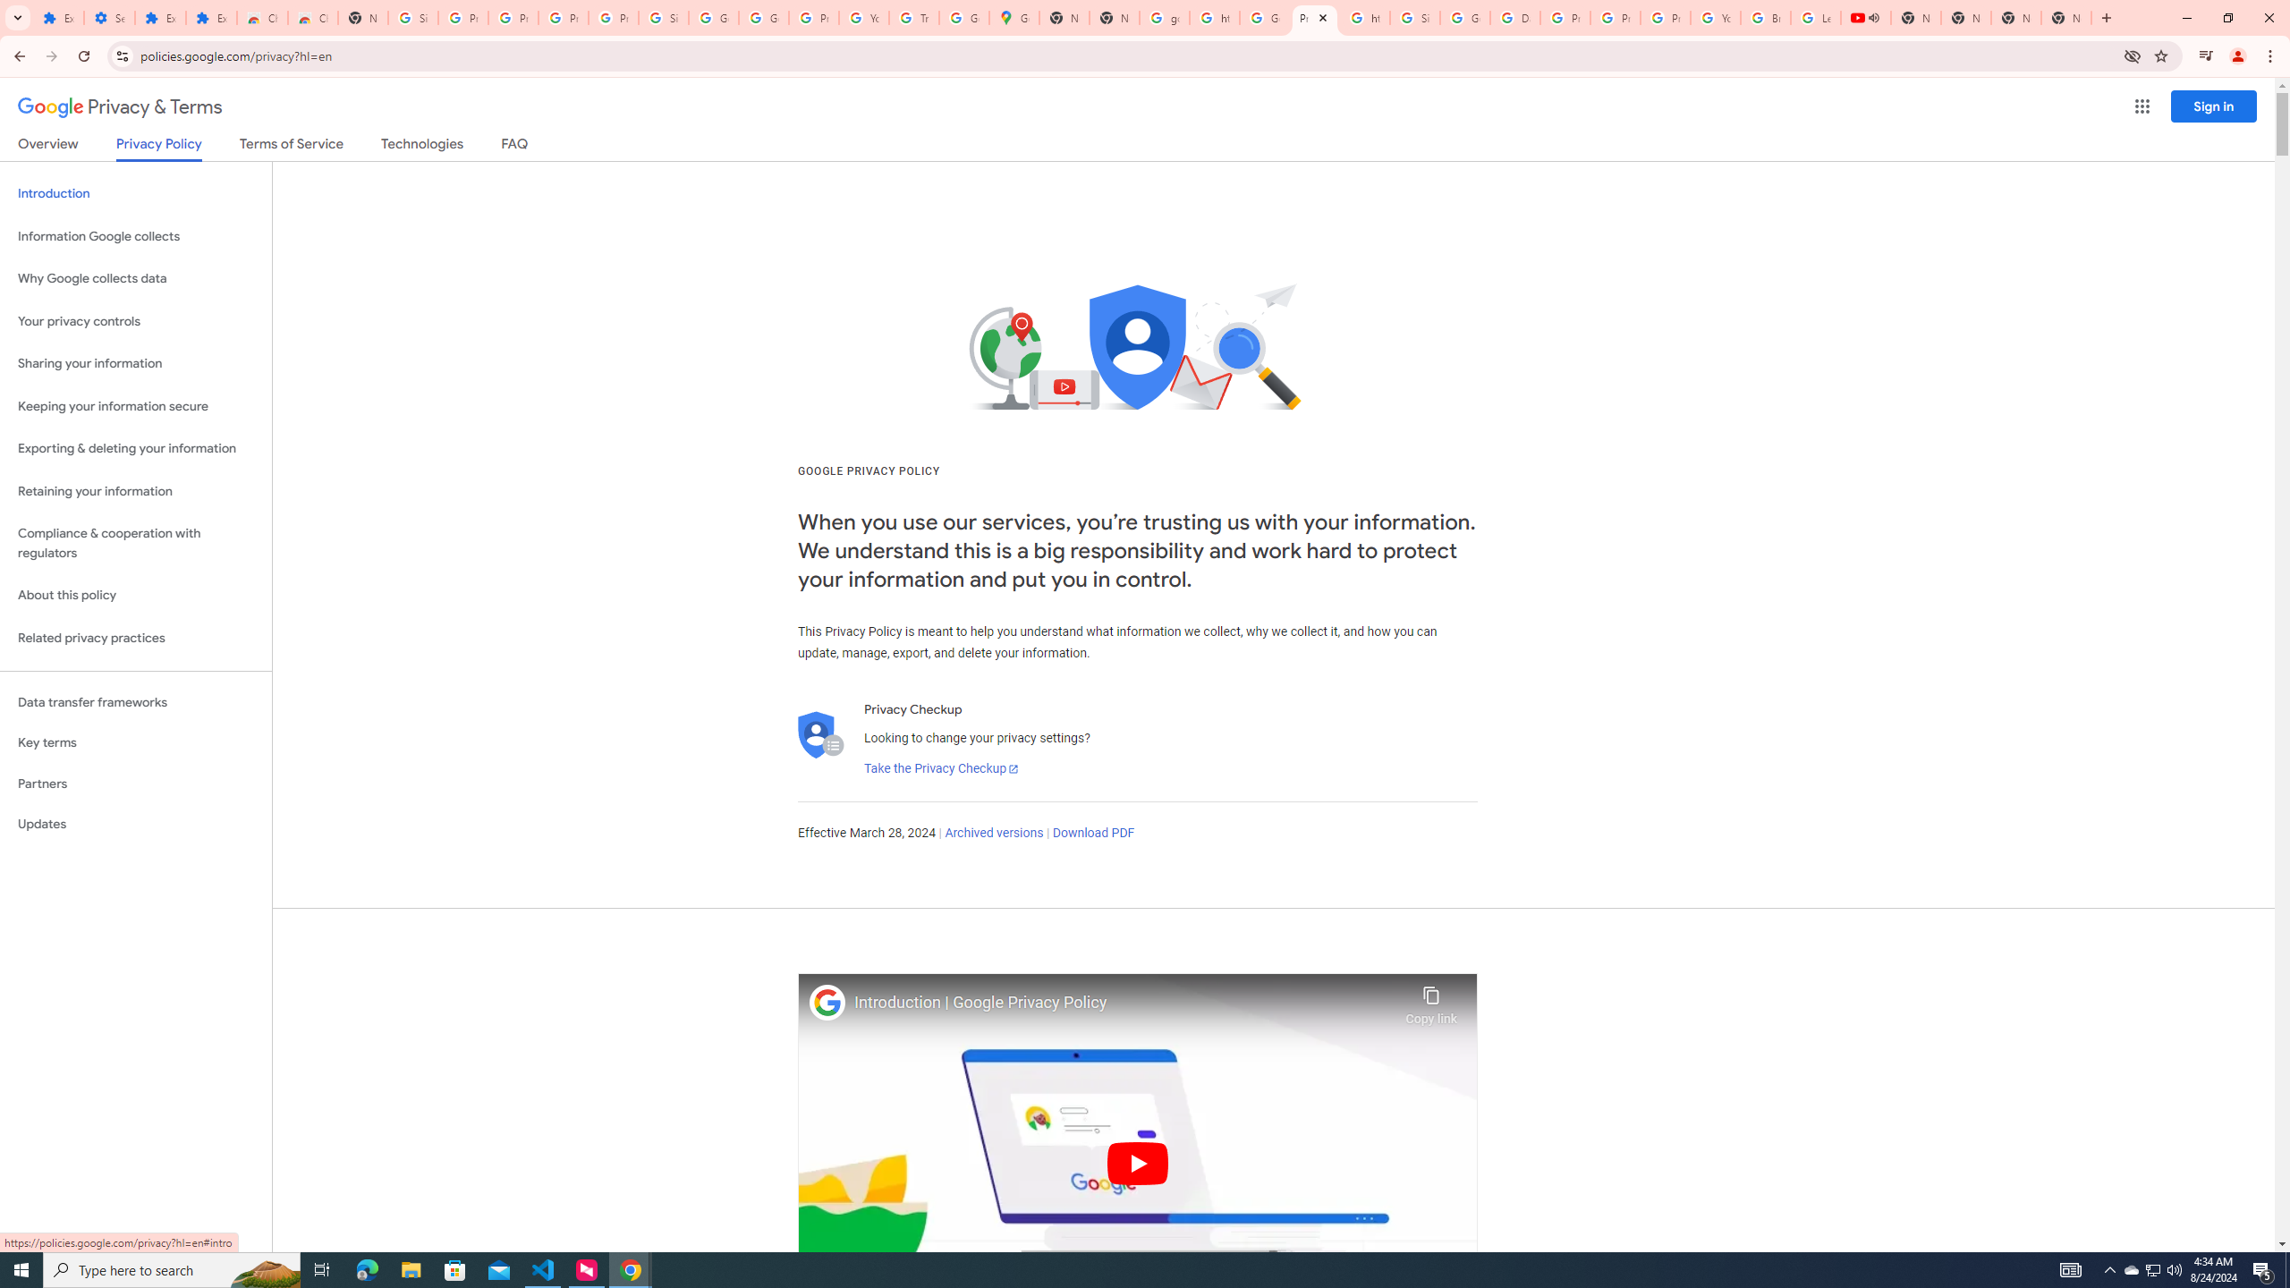  What do you see at coordinates (136, 784) in the screenshot?
I see `Partners` at bounding box center [136, 784].